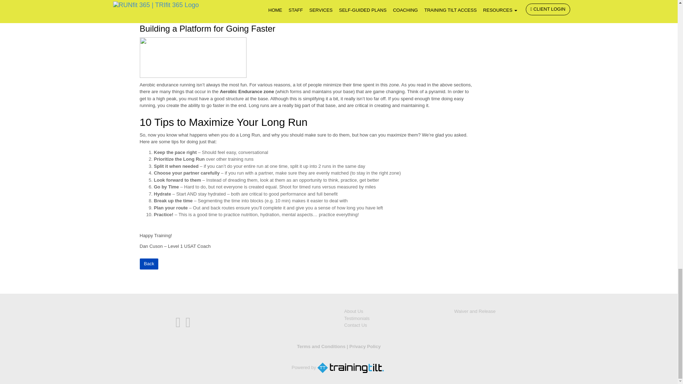  What do you see at coordinates (357, 318) in the screenshot?
I see `Testimonials` at bounding box center [357, 318].